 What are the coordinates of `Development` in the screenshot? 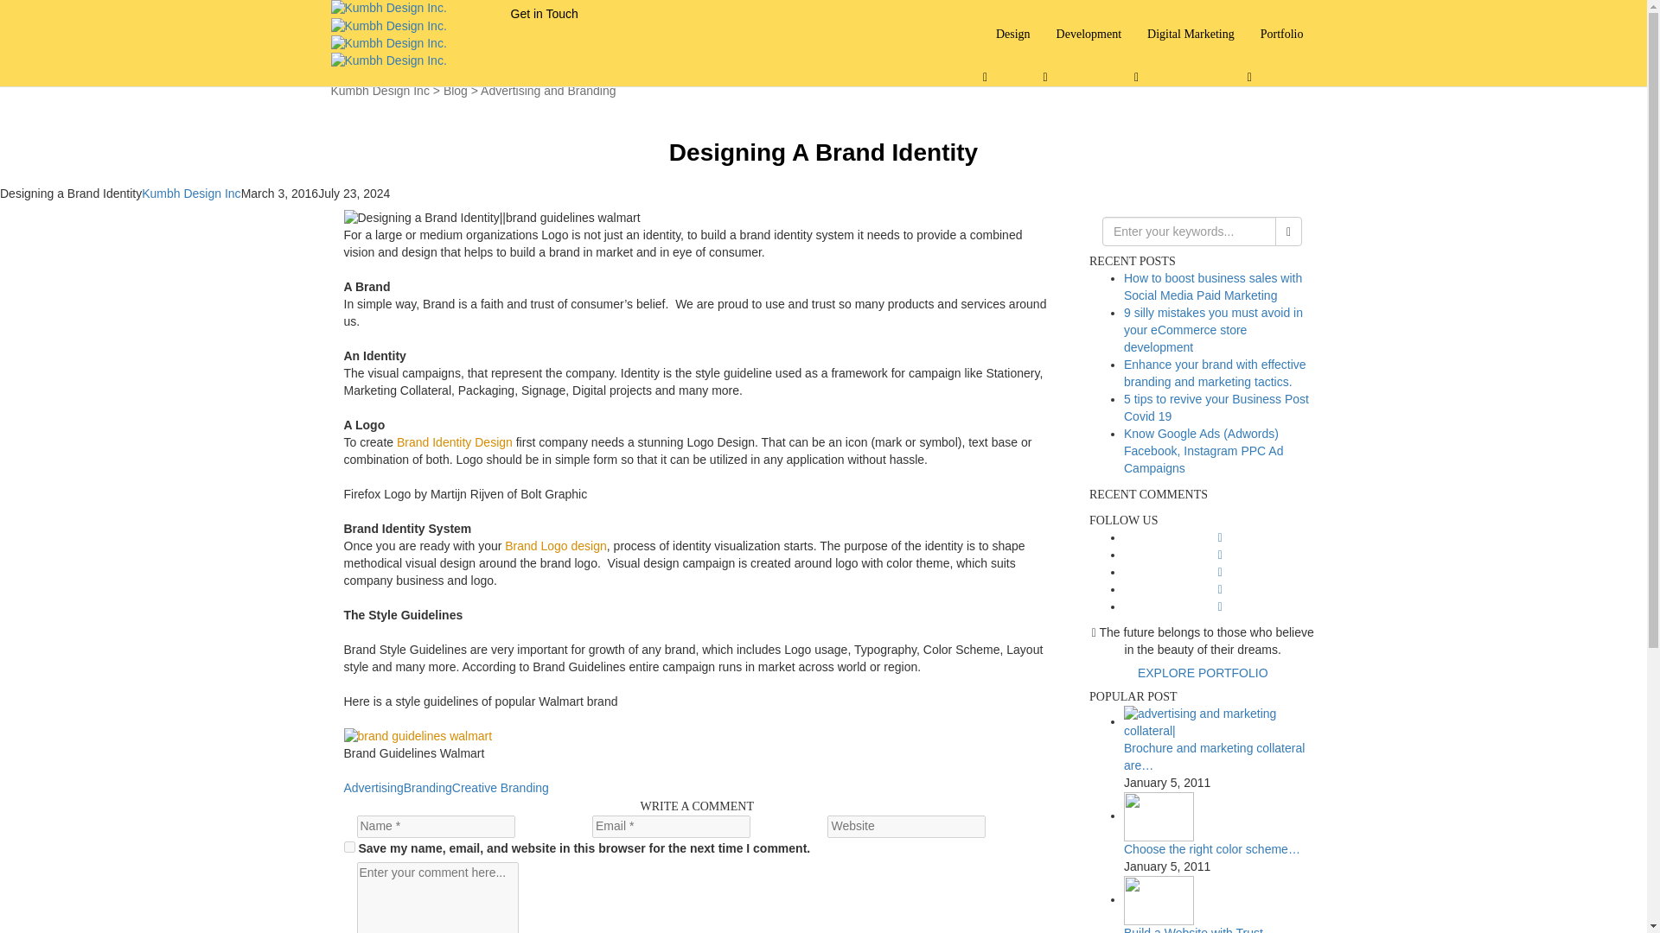 It's located at (1089, 35).